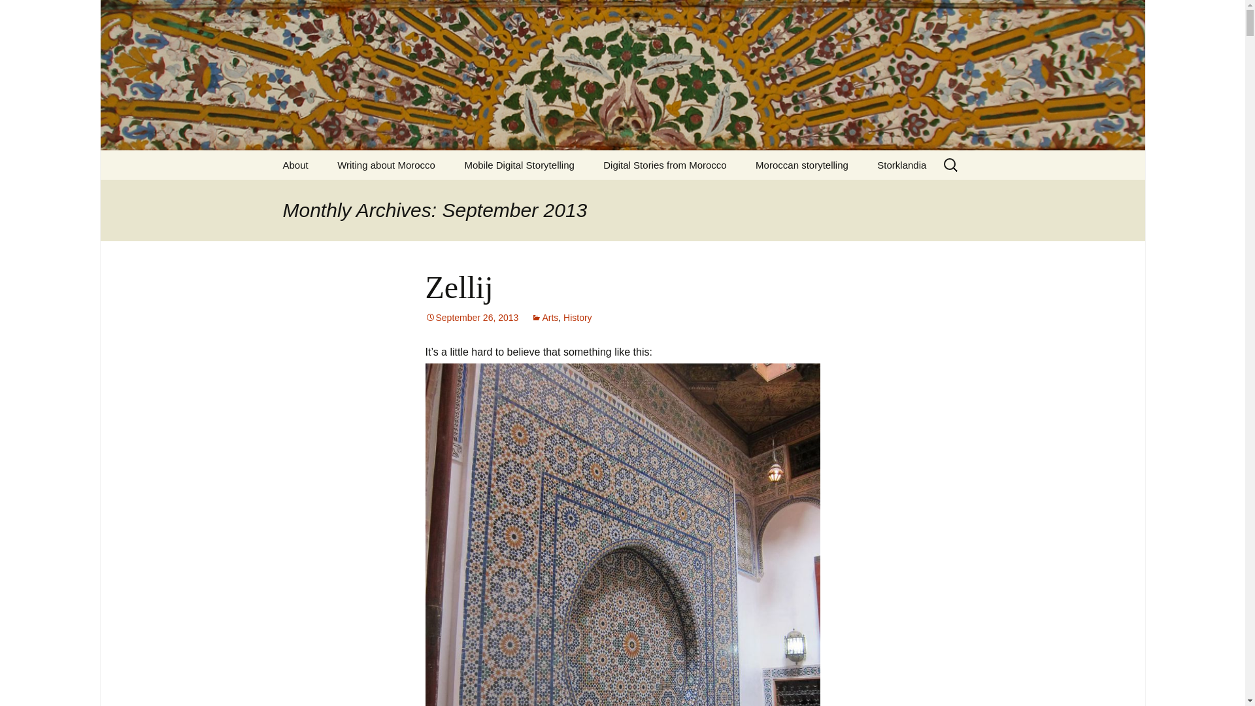 The image size is (1255, 706). What do you see at coordinates (578, 318) in the screenshot?
I see `History` at bounding box center [578, 318].